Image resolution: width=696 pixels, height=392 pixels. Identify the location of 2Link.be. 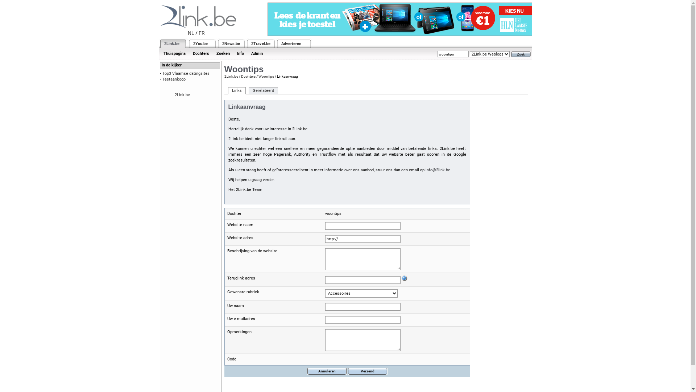
(182, 95).